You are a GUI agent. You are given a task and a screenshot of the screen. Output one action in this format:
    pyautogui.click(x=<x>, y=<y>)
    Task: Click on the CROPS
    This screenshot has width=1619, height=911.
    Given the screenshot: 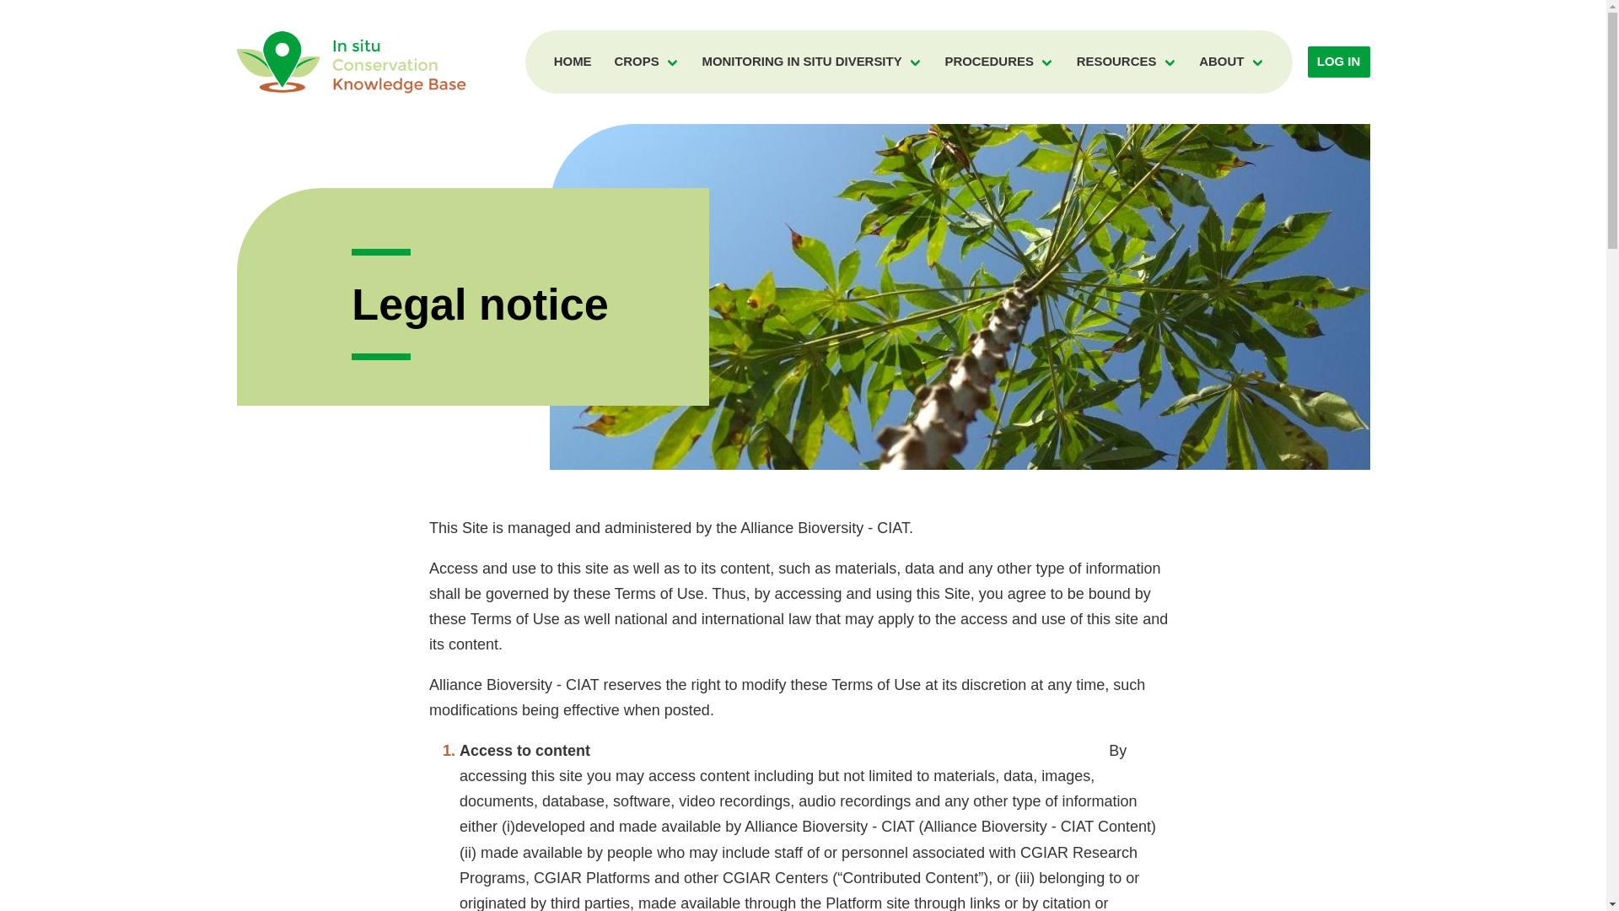 What is the action you would take?
    pyautogui.click(x=646, y=62)
    